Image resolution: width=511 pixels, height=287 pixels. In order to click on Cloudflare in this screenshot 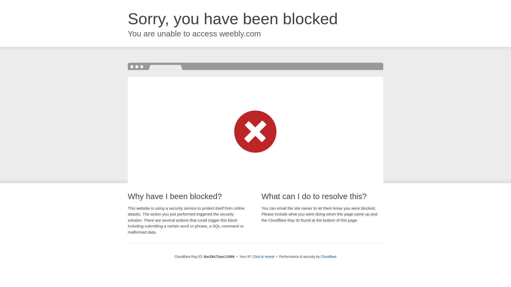, I will do `click(328, 256)`.